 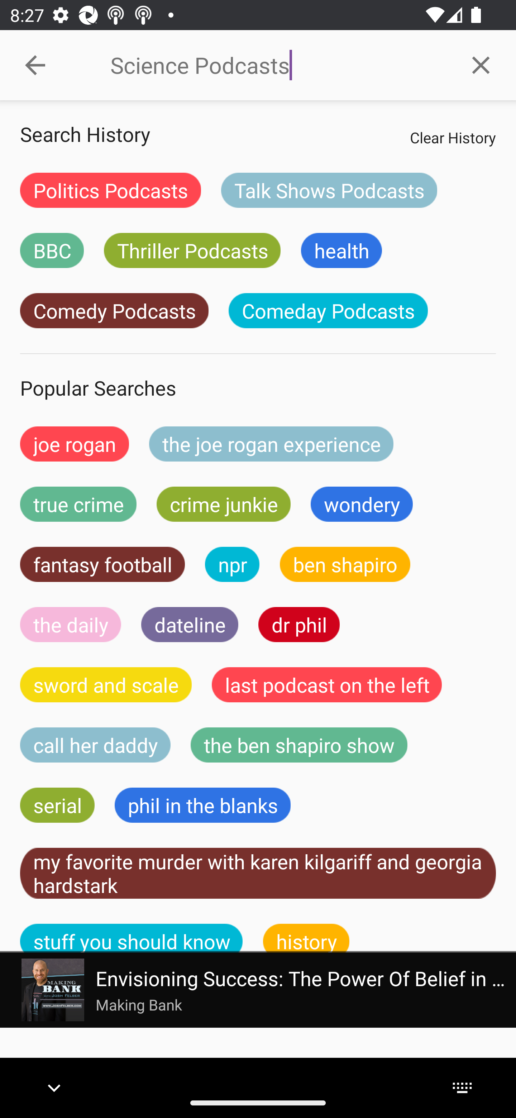 I want to click on crime junkie, so click(x=223, y=504).